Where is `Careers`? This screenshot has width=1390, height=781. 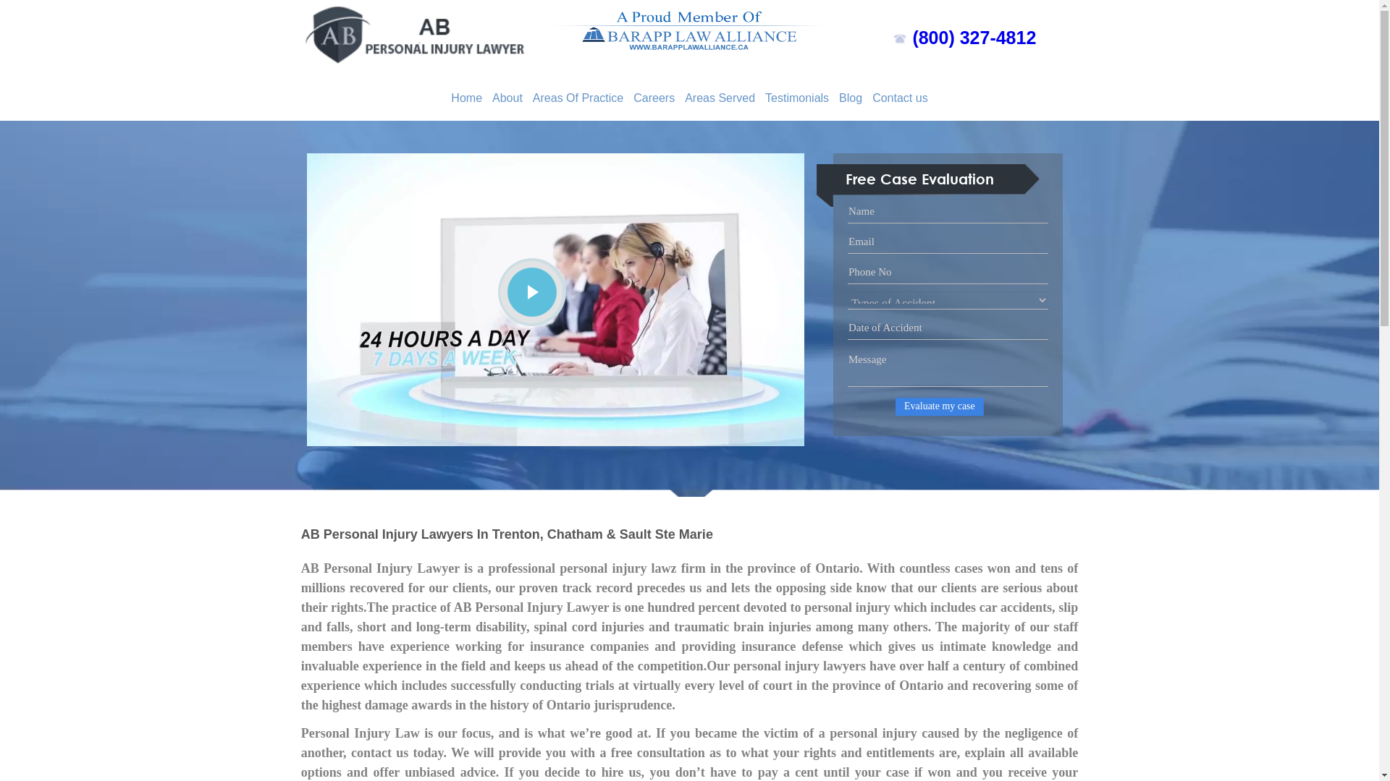
Careers is located at coordinates (654, 98).